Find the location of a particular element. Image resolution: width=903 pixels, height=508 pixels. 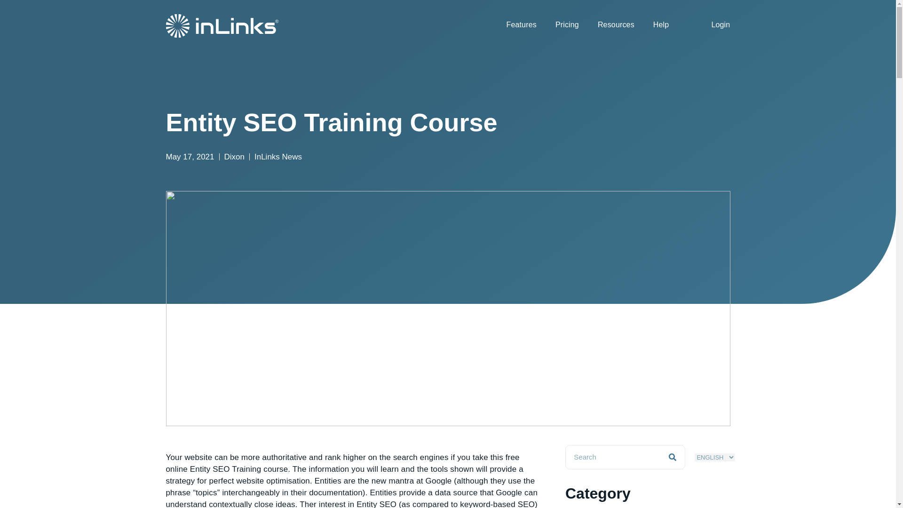

Help is located at coordinates (661, 24).